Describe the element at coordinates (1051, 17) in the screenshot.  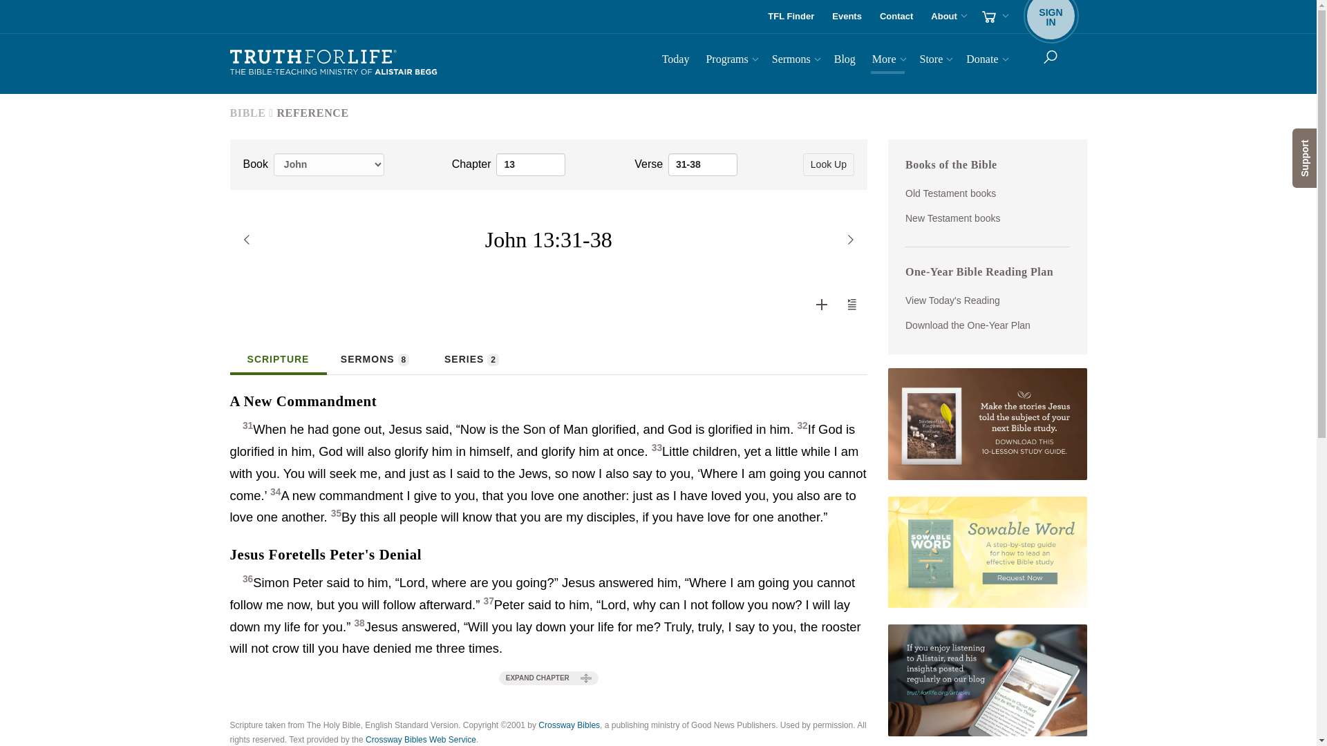
I see `13` at that location.